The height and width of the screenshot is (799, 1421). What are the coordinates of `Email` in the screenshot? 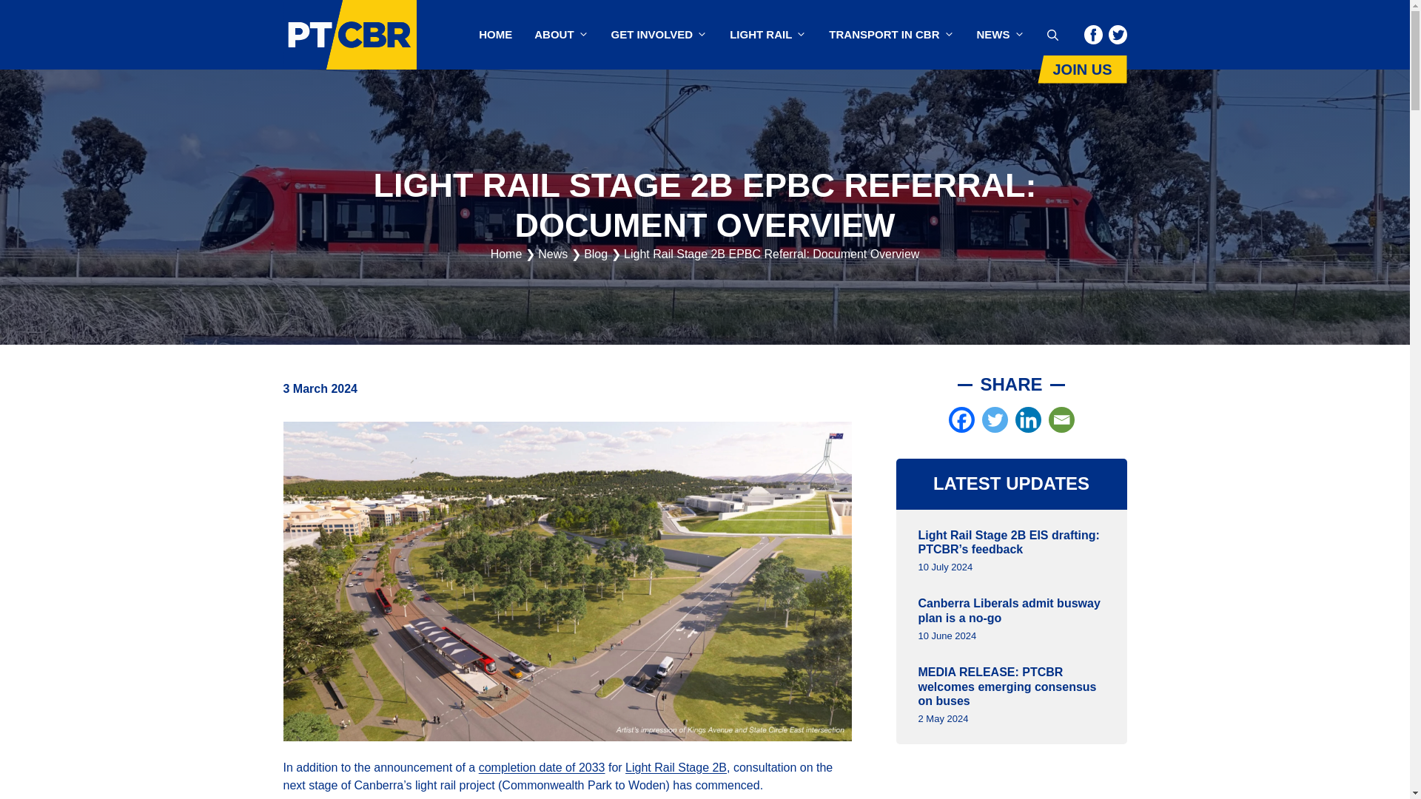 It's located at (1061, 419).